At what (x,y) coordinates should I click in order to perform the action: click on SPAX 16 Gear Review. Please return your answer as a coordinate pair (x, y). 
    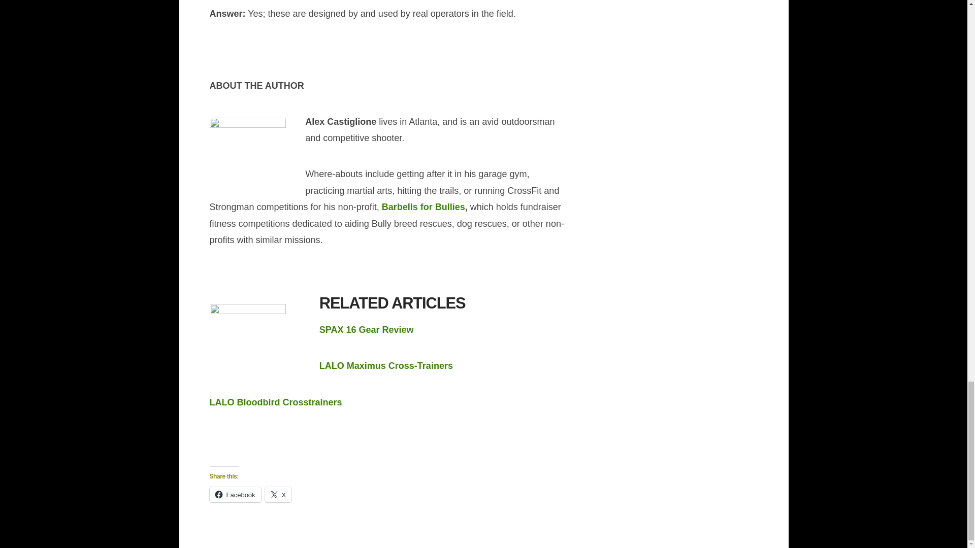
    Looking at the image, I should click on (367, 330).